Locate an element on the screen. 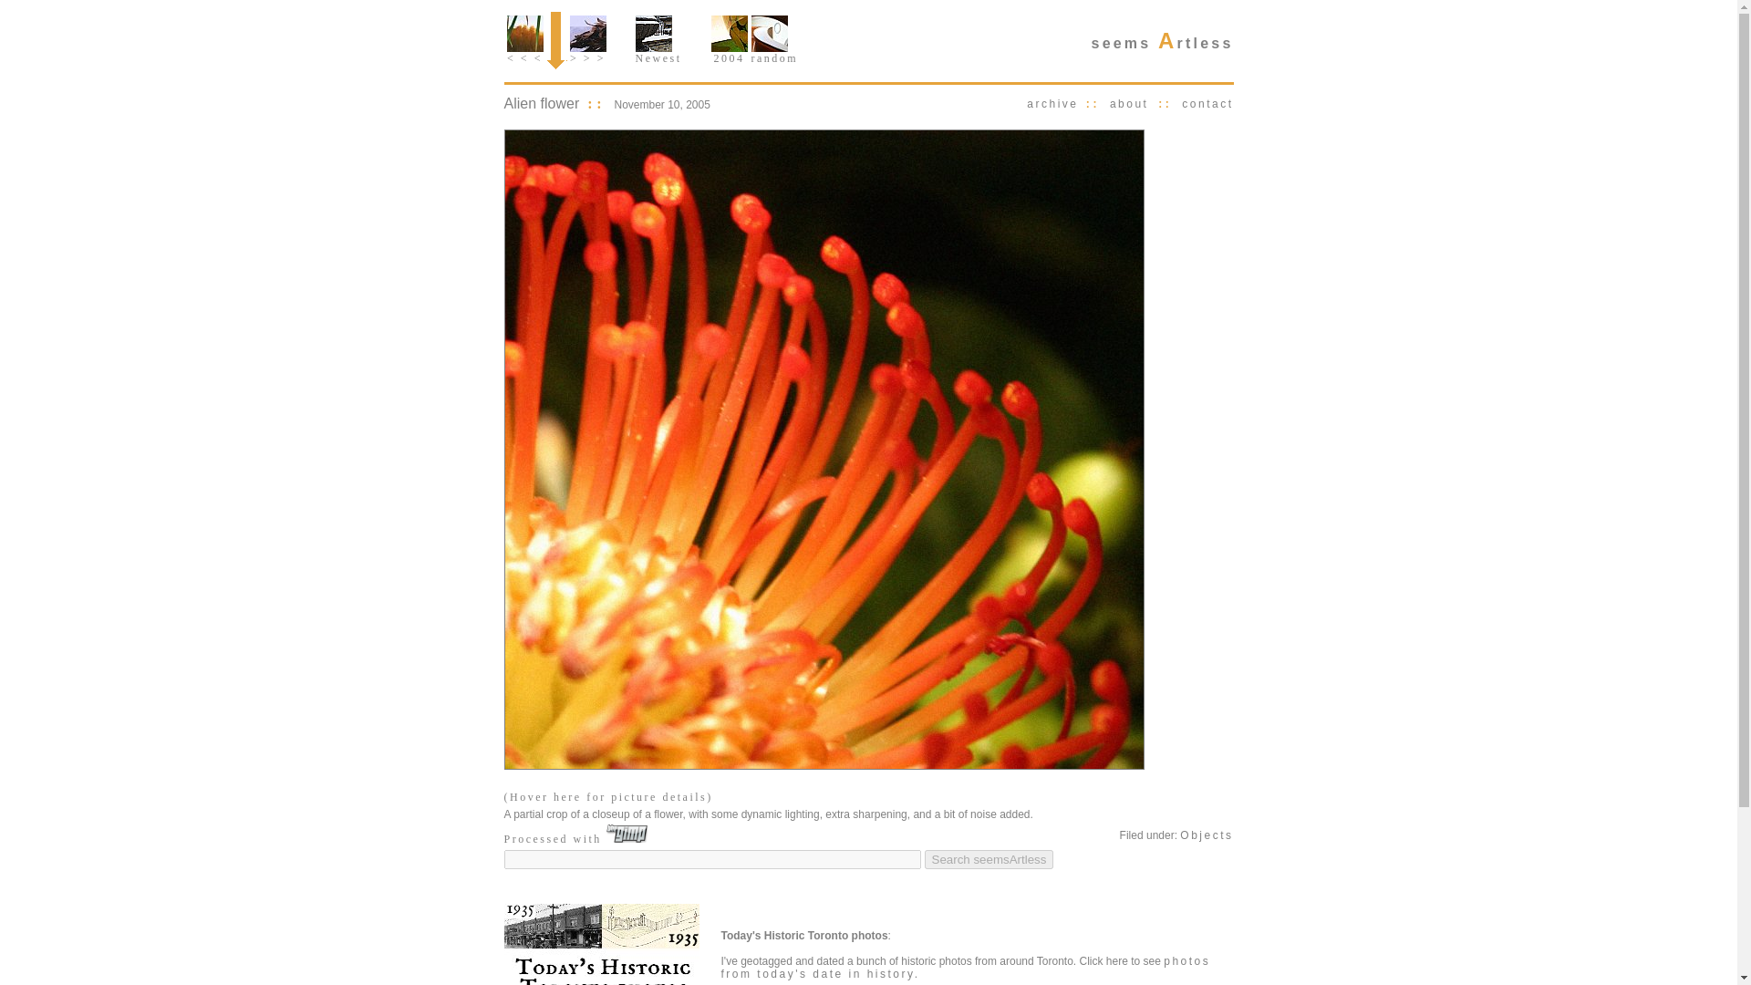 Image resolution: width=1751 pixels, height=985 pixels. Random picture is located at coordinates (770, 34).